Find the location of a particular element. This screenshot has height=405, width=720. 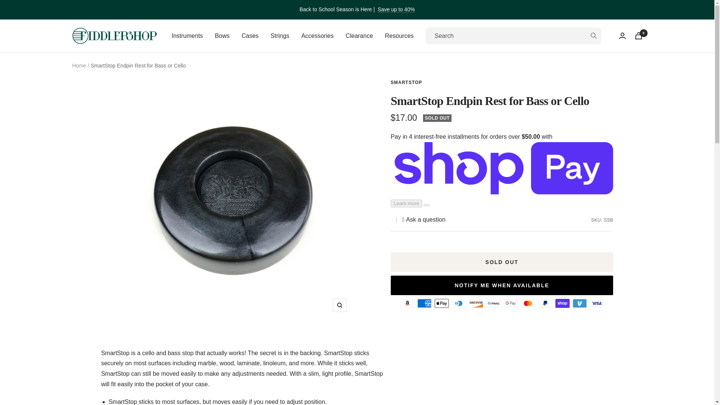

Cases is located at coordinates (250, 36).